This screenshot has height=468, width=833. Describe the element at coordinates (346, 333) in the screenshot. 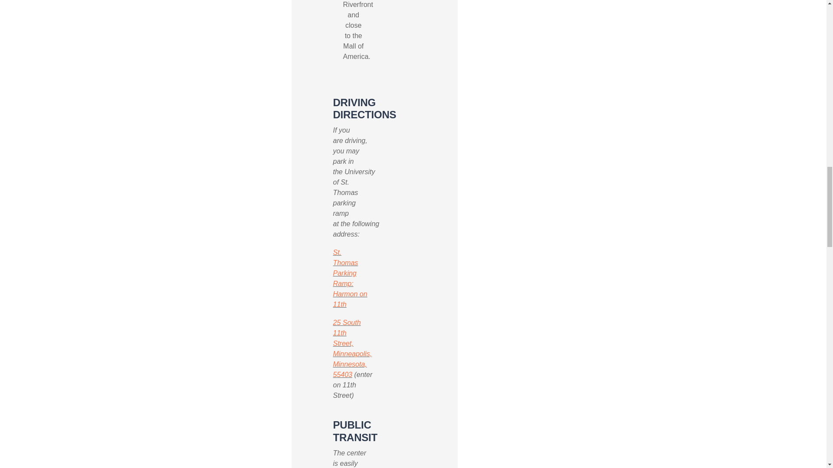

I see `25 South 11th Street,` at that location.